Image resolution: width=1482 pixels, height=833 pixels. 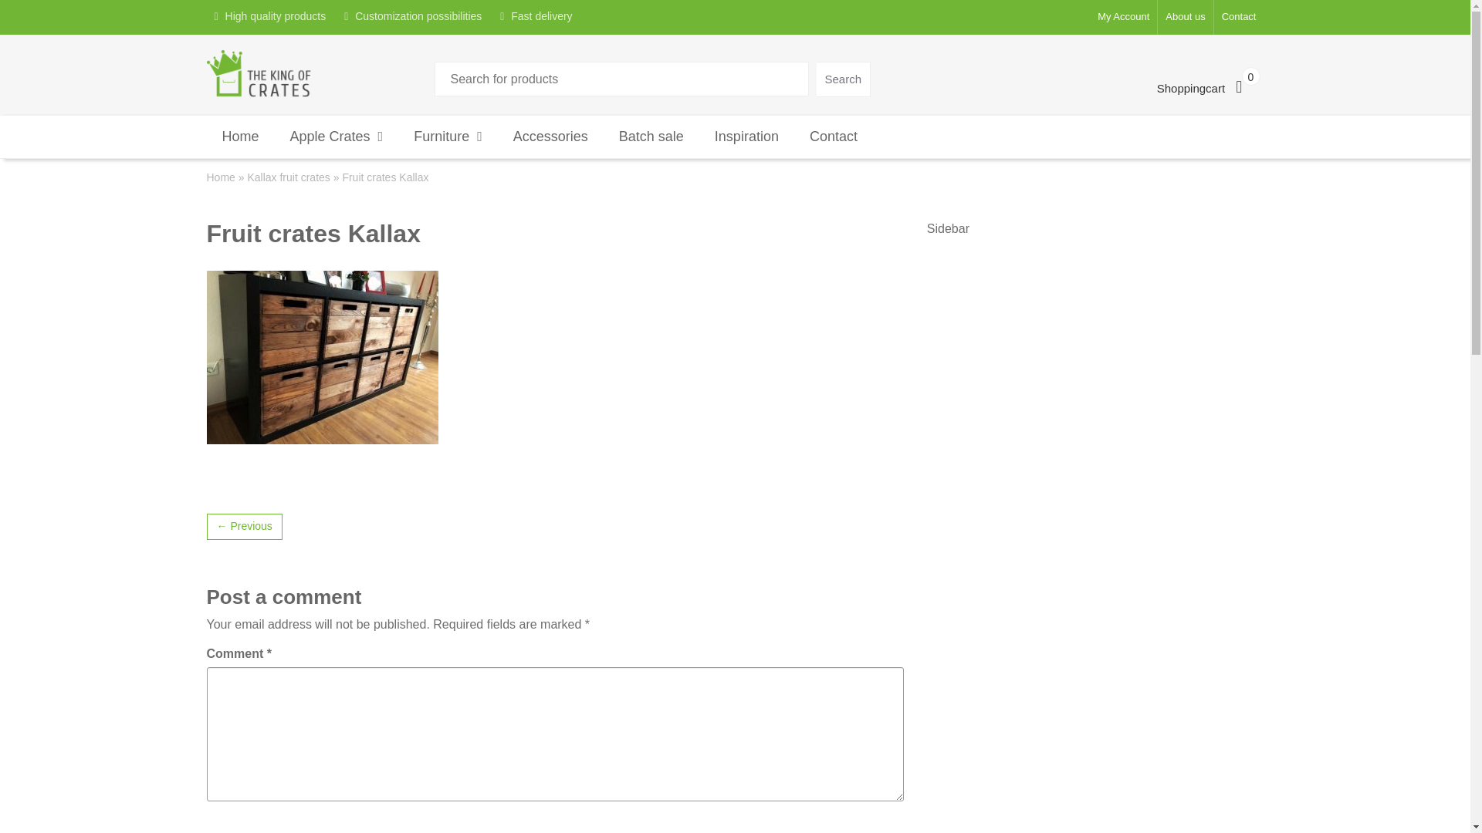 What do you see at coordinates (843, 79) in the screenshot?
I see `Search` at bounding box center [843, 79].